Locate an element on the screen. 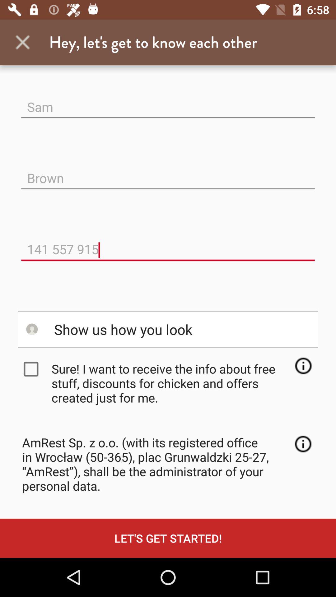  choose the icon at the bottom right corner is located at coordinates (303, 444).